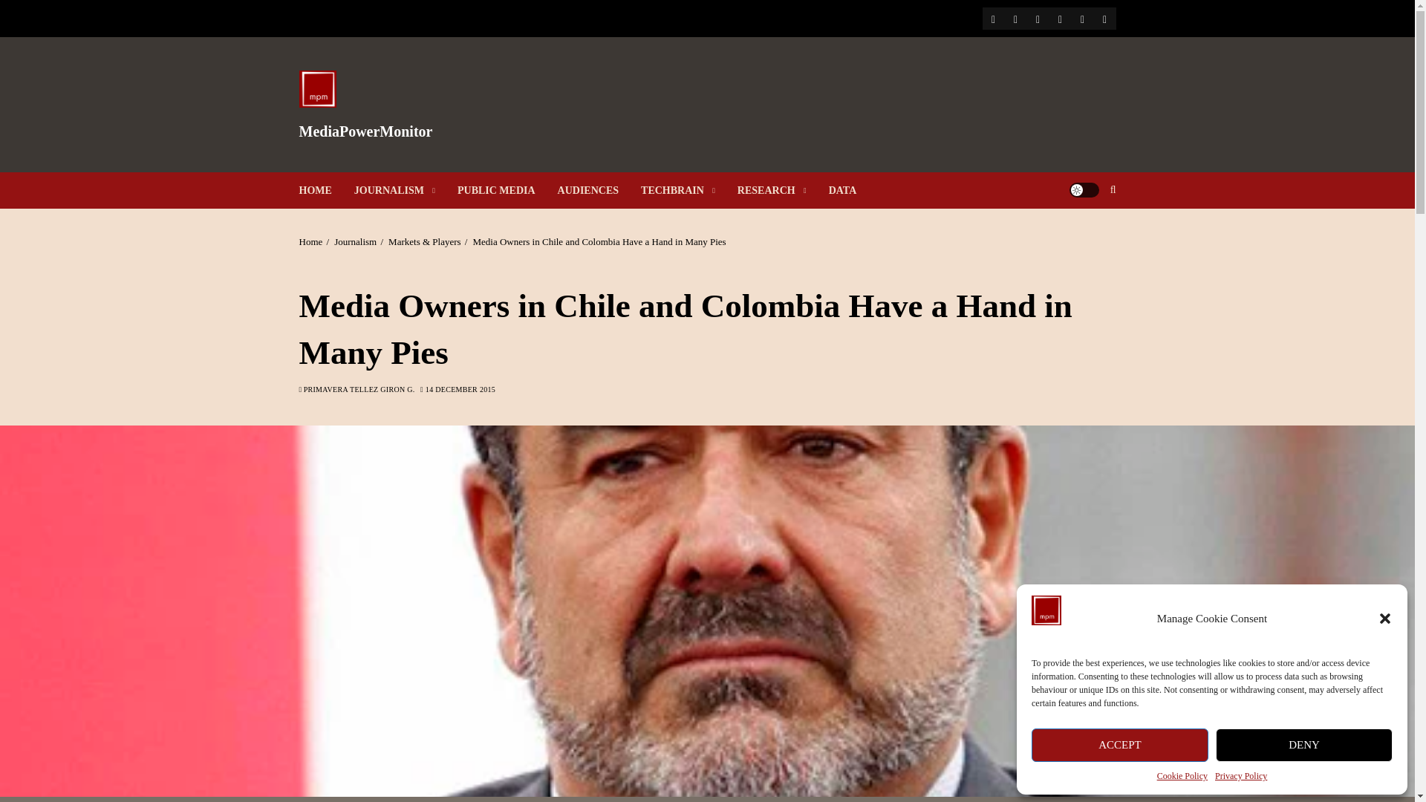  Describe the element at coordinates (1015, 18) in the screenshot. I see `Twitter` at that location.